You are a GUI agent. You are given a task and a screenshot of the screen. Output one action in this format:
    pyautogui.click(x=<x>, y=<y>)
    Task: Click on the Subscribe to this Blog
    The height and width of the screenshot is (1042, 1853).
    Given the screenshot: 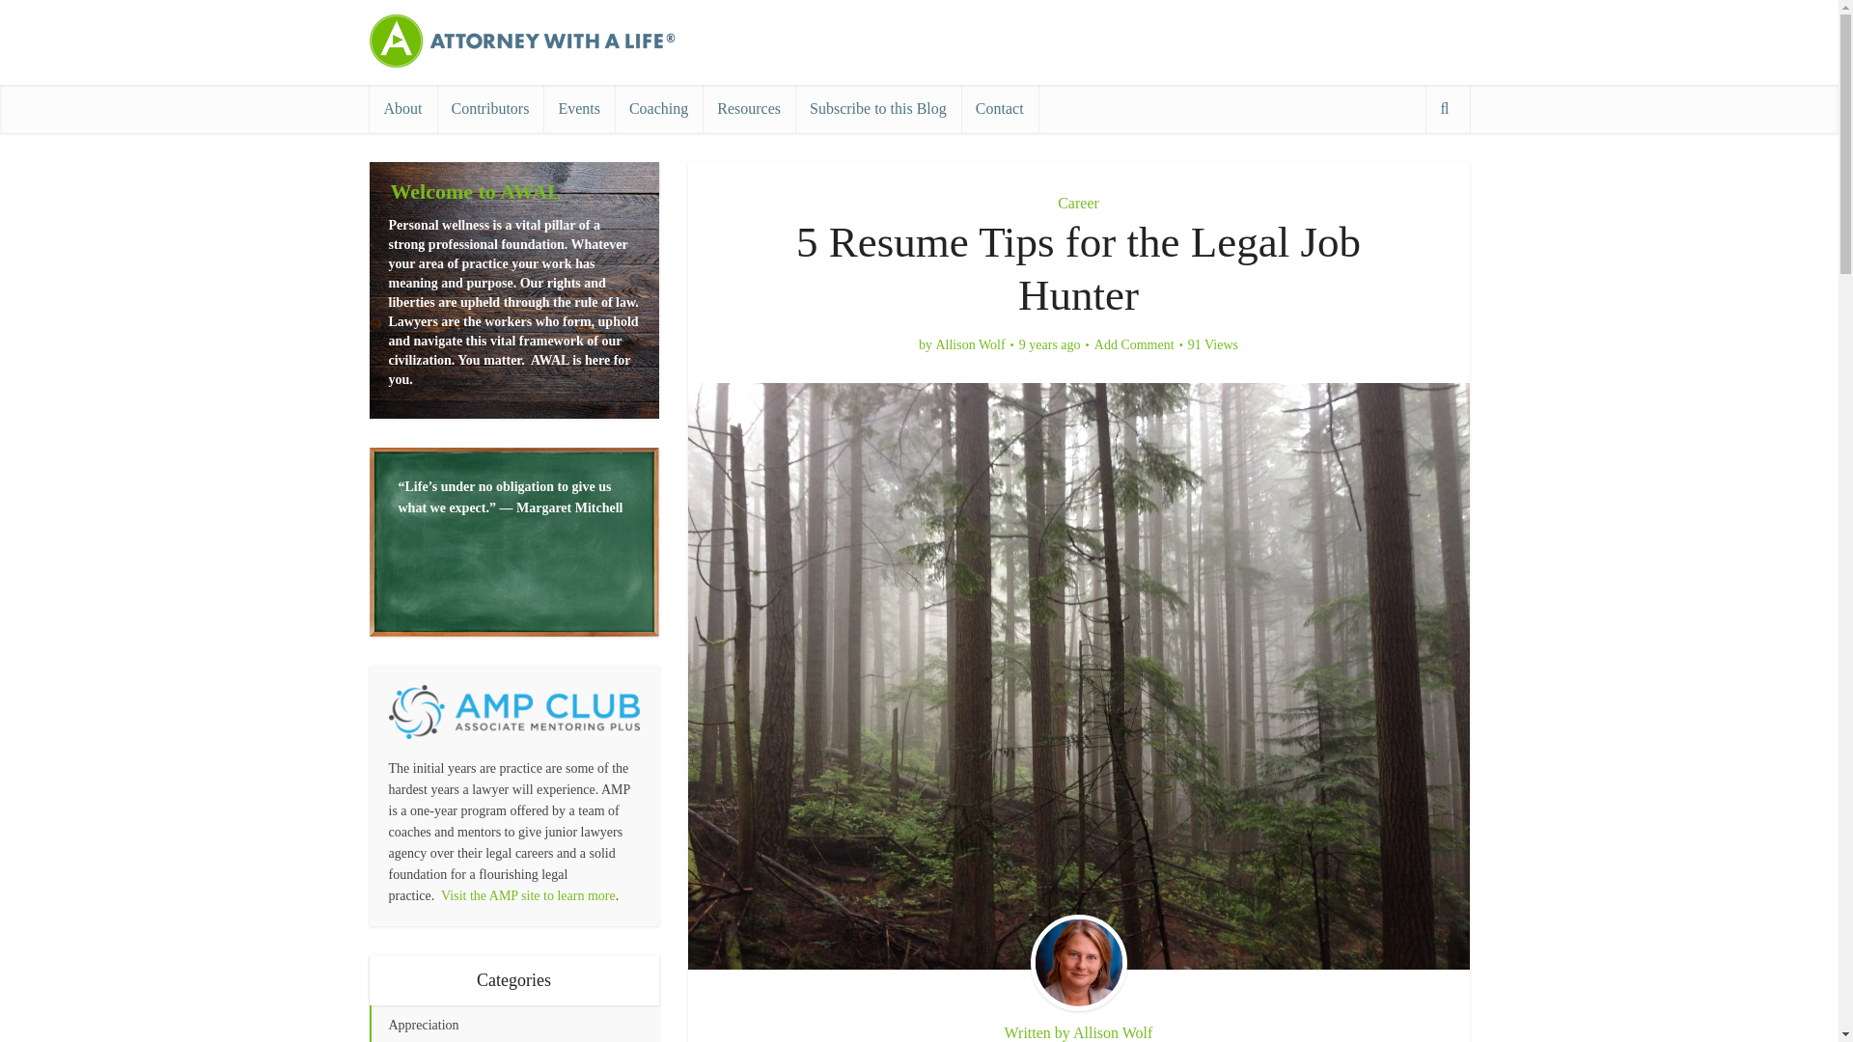 What is the action you would take?
    pyautogui.click(x=878, y=108)
    